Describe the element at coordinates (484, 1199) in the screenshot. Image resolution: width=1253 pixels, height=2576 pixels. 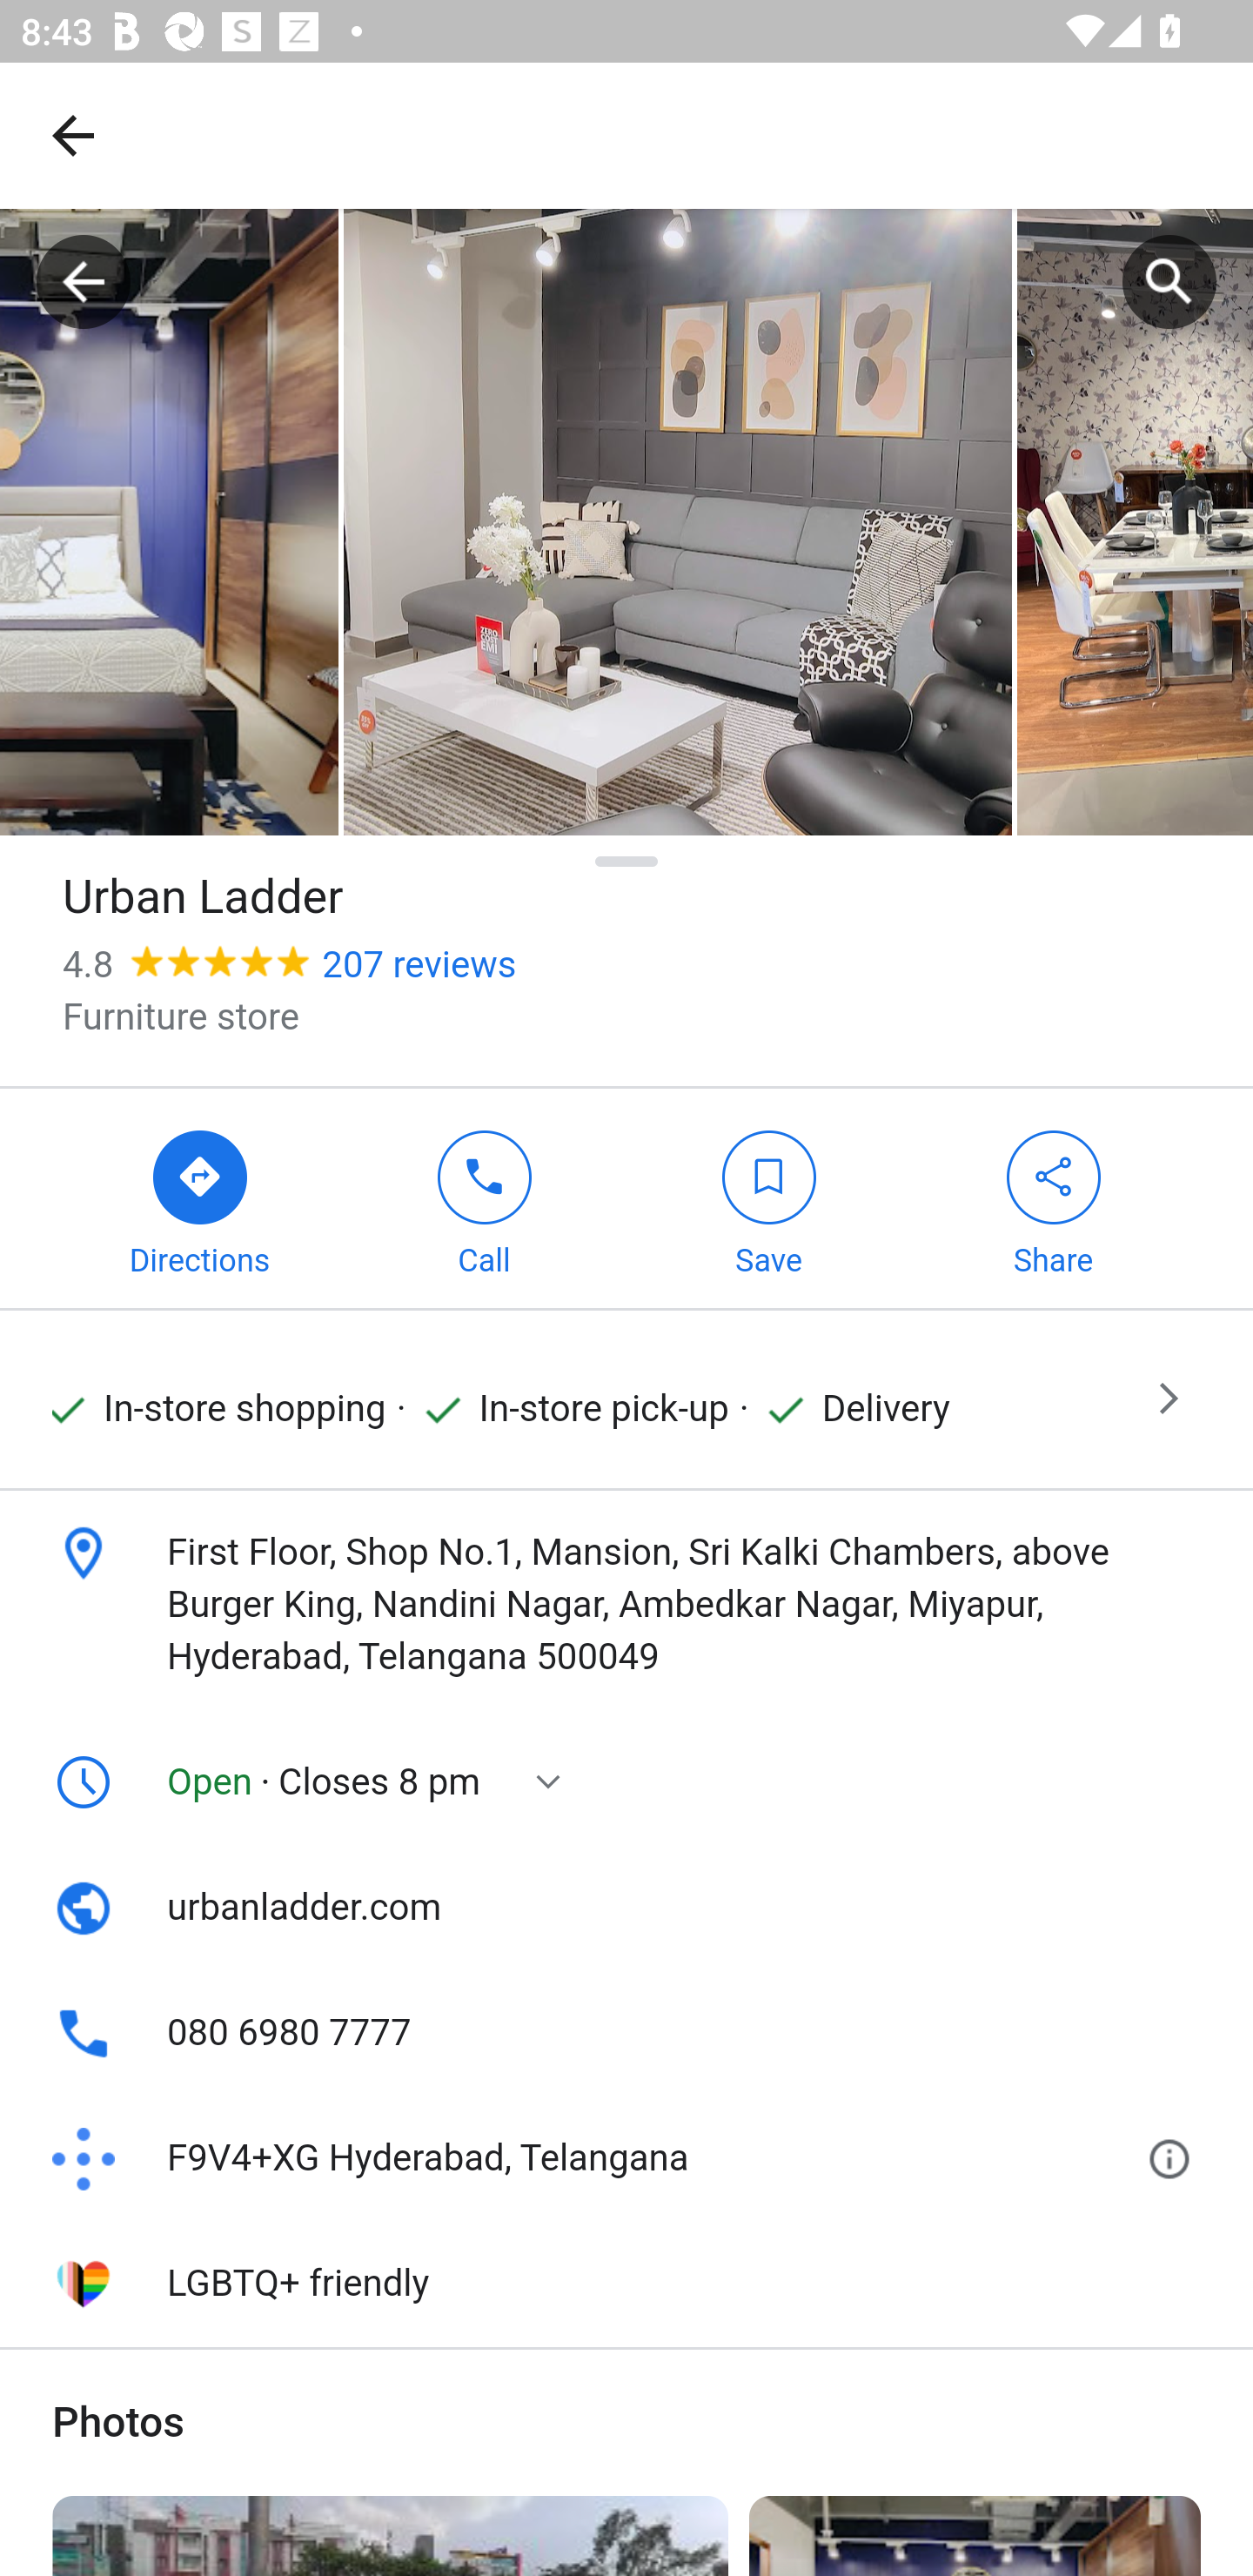
I see `Call Urban Ladder  Call` at that location.